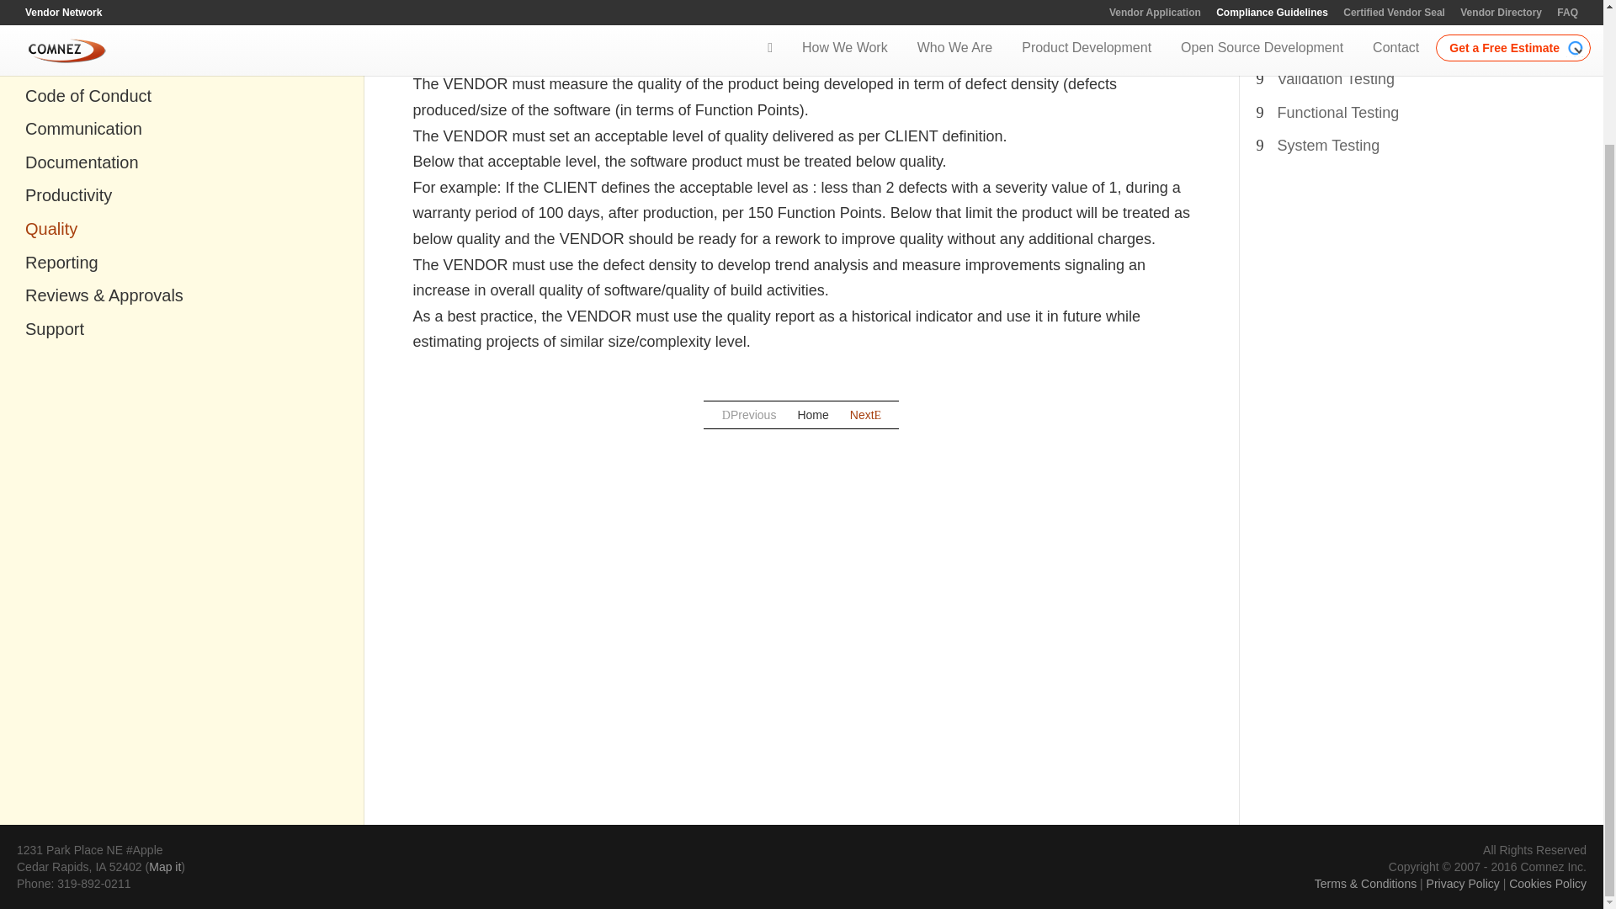 This screenshot has width=1616, height=909. Describe the element at coordinates (182, 329) in the screenshot. I see `Support` at that location.